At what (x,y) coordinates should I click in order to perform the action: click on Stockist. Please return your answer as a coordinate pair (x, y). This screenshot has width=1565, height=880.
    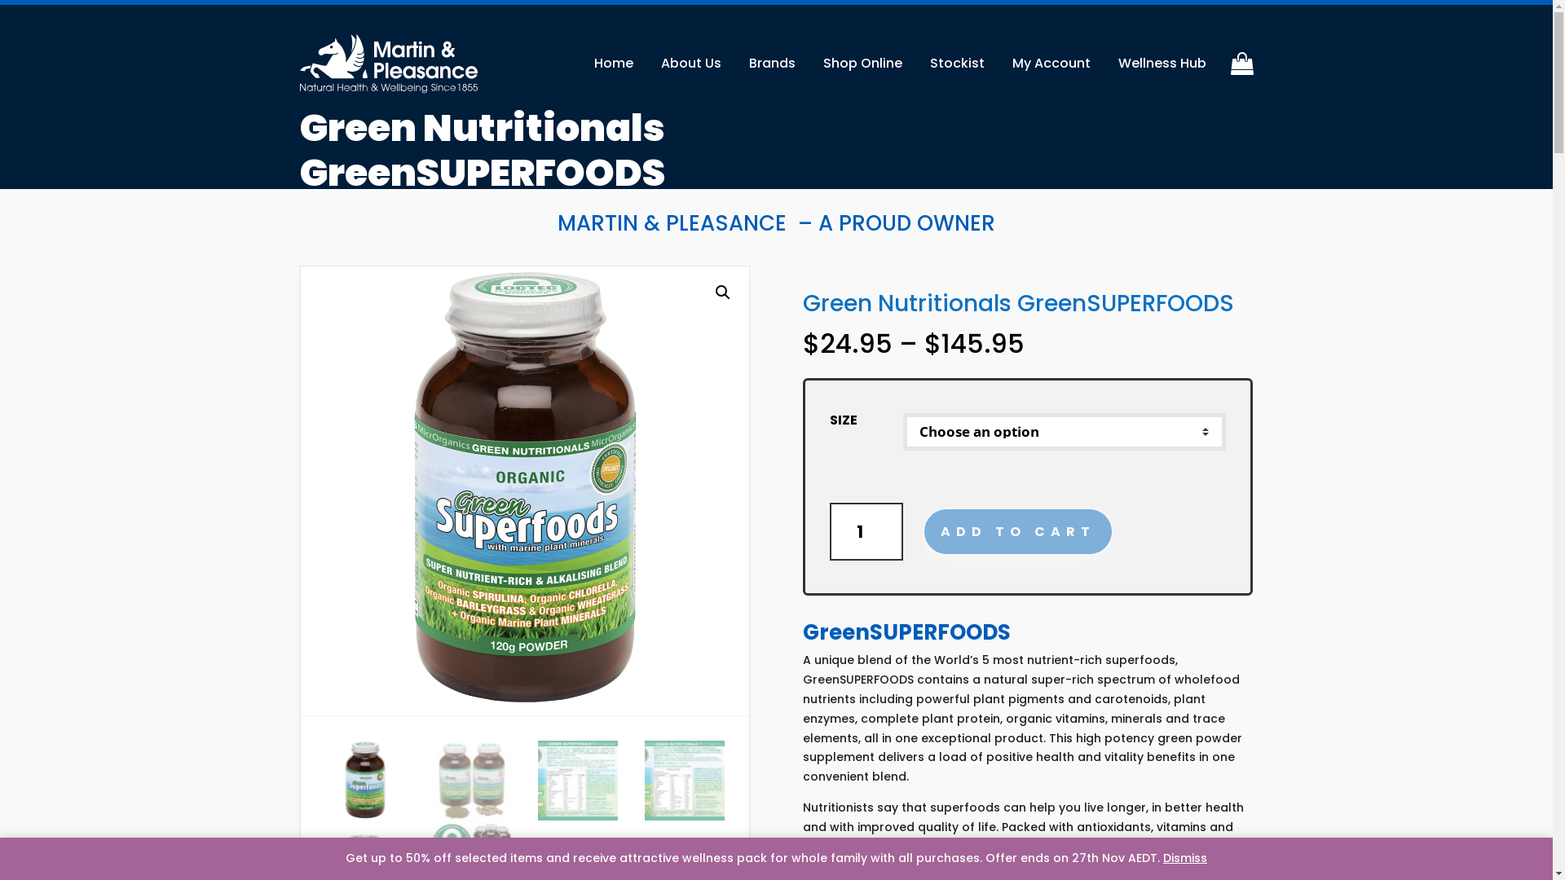
    Looking at the image, I should click on (957, 64).